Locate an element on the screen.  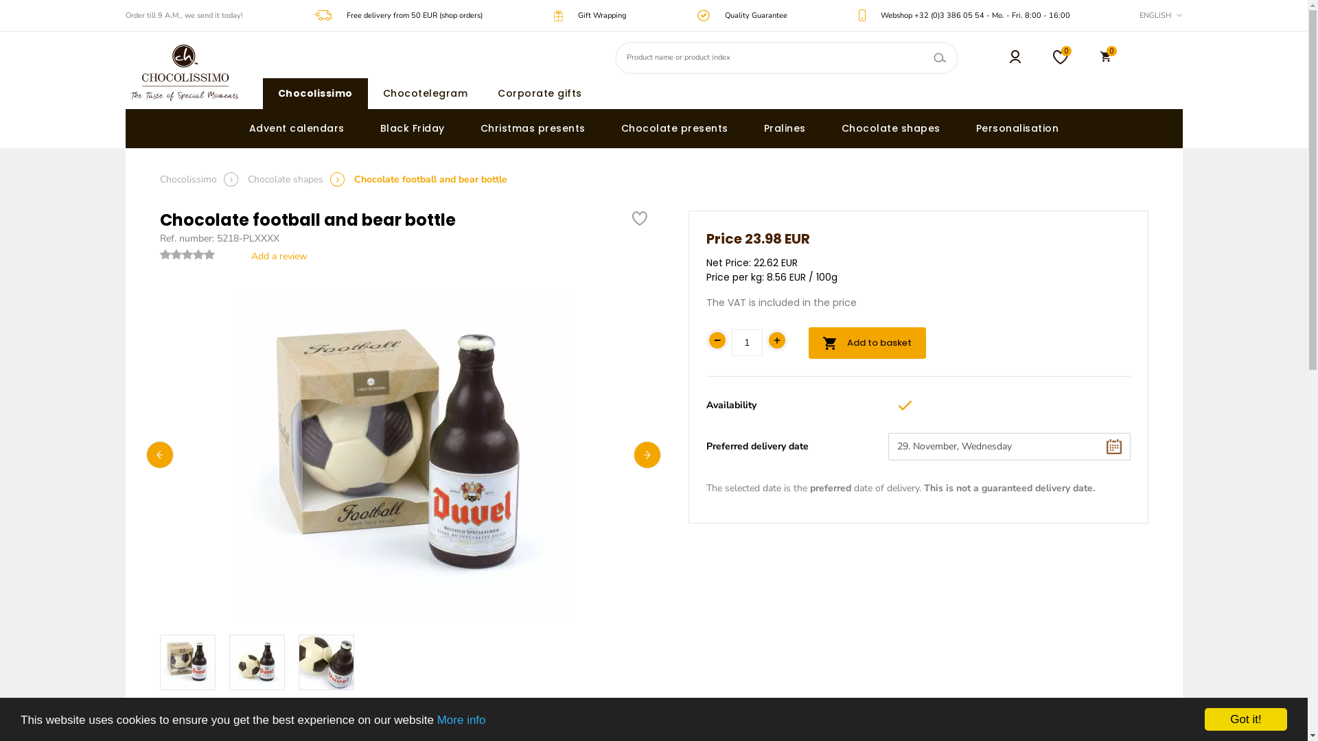
Personalisation is located at coordinates (1017, 128).